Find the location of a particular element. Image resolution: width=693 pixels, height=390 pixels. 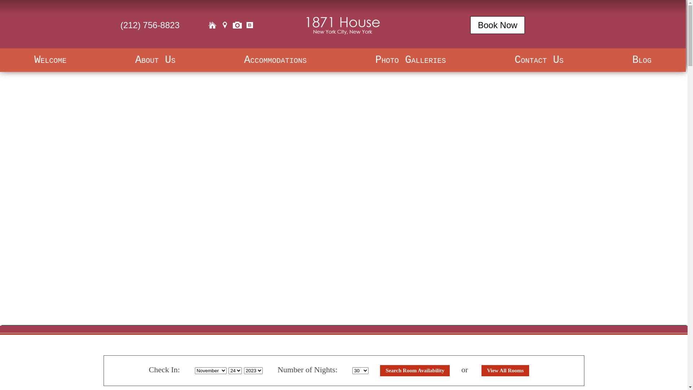

Search Room Availability is located at coordinates (415, 370).